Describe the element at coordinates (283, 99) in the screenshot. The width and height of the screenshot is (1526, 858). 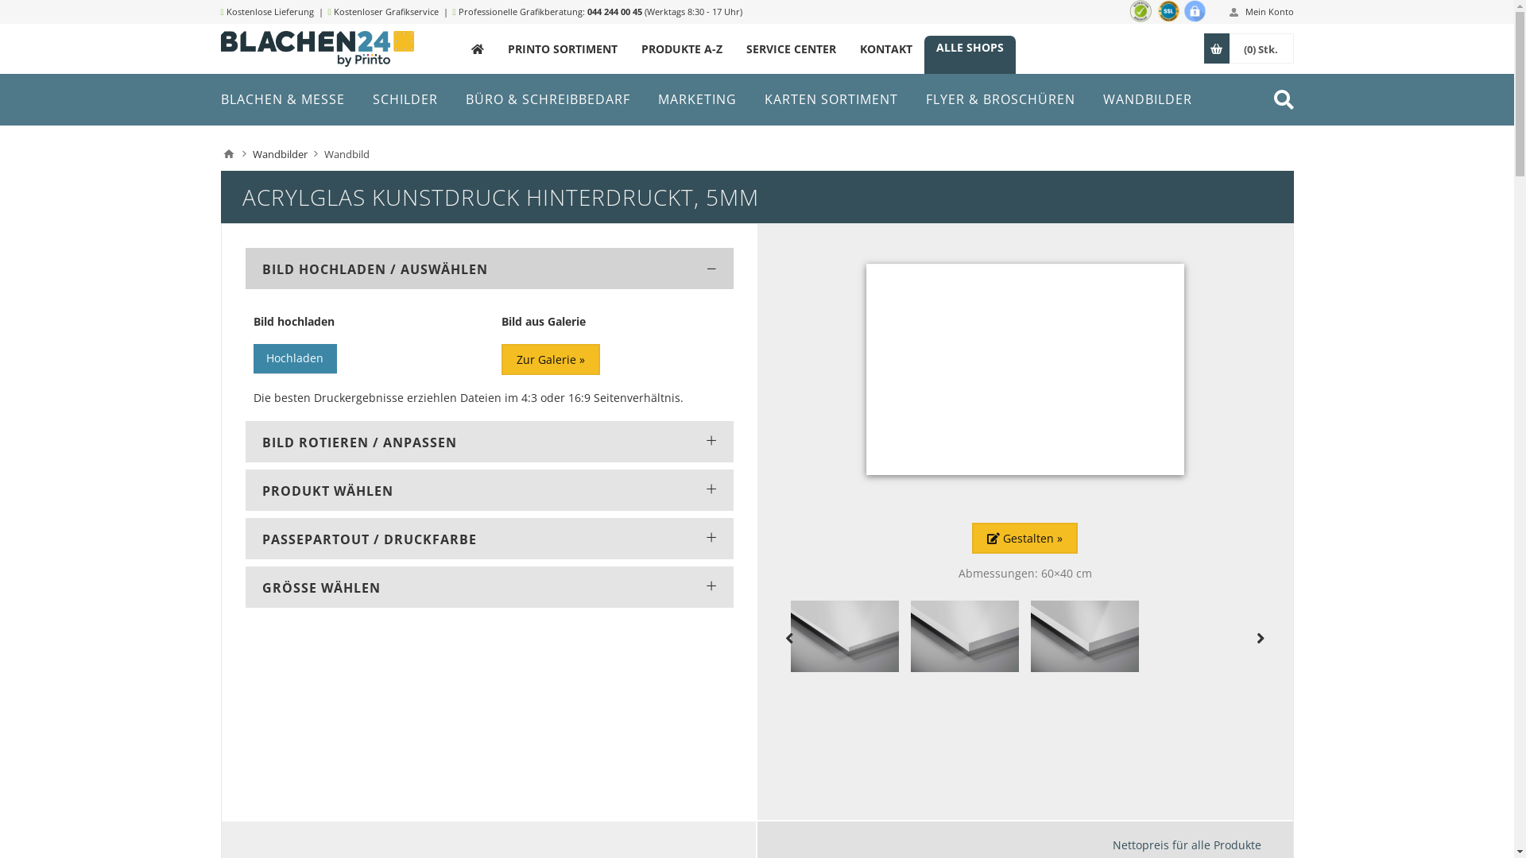
I see `BLACHEN & MESSE` at that location.